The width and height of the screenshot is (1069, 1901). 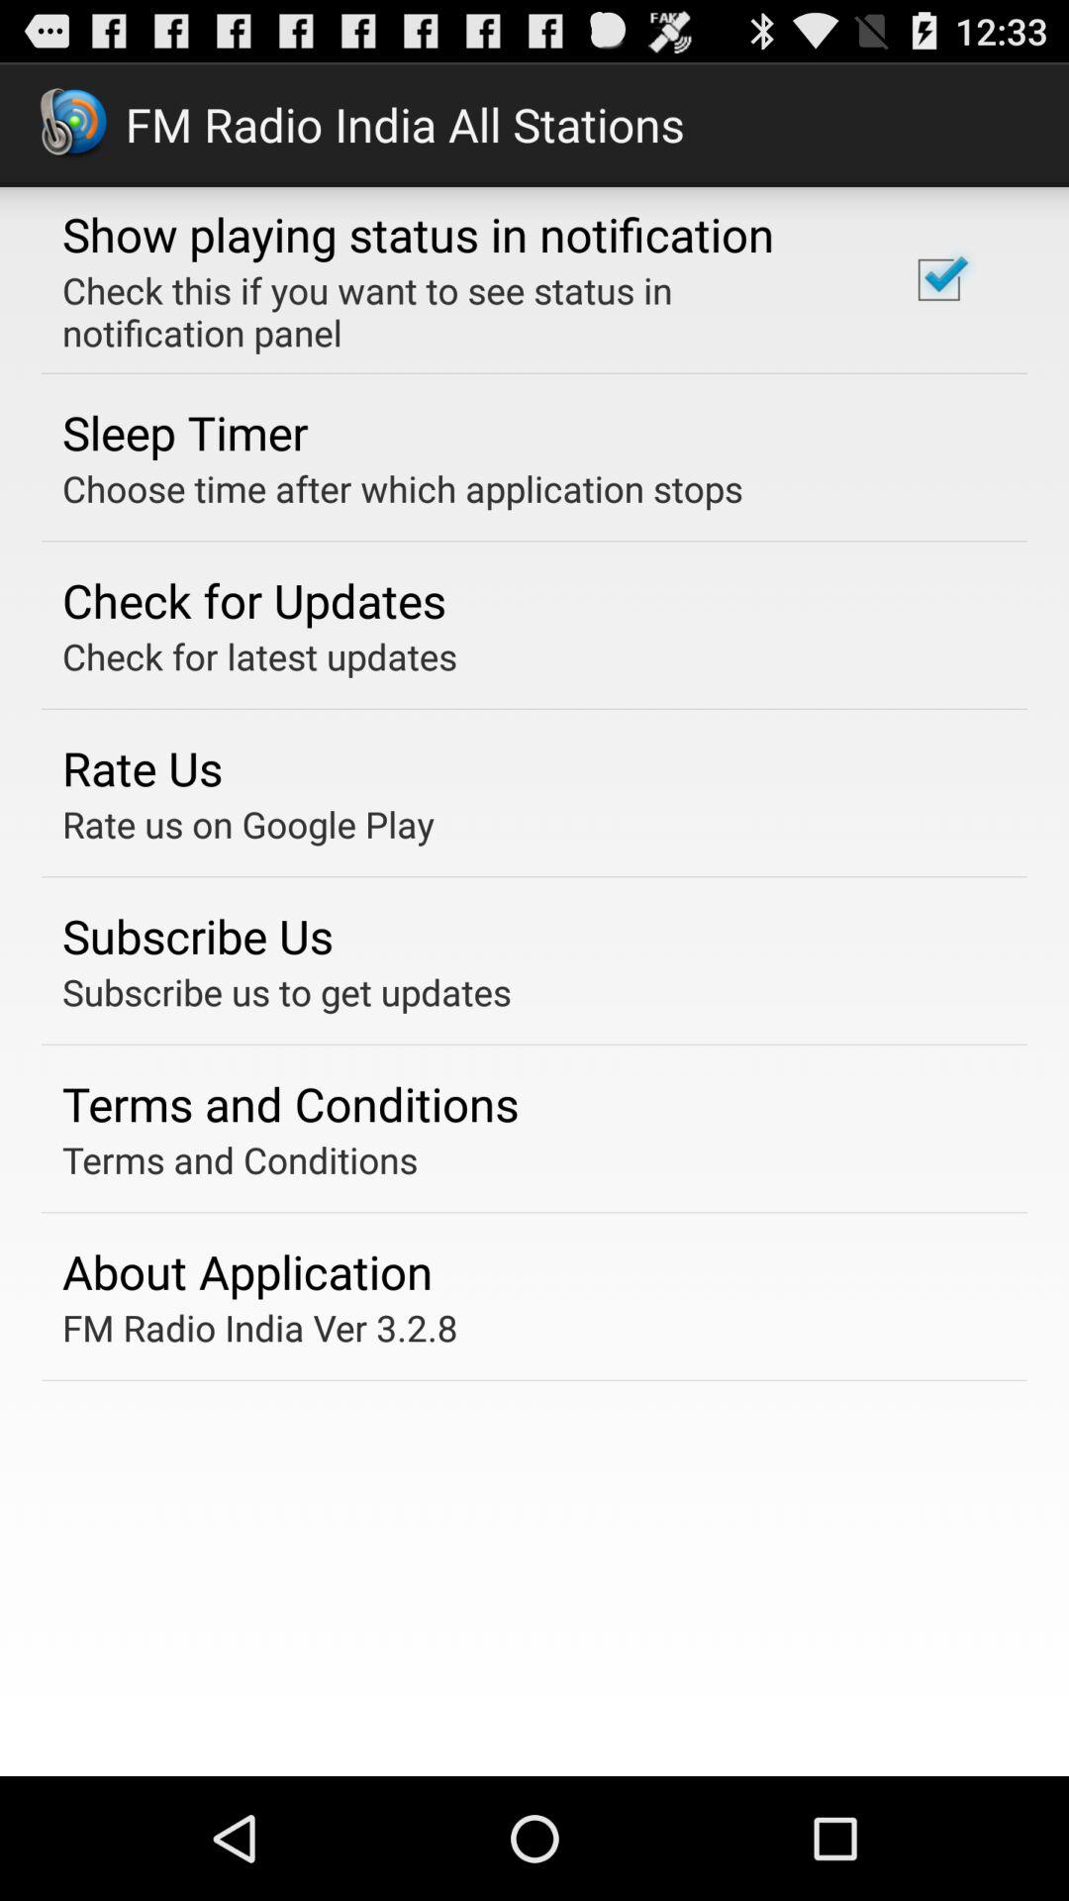 What do you see at coordinates (938, 279) in the screenshot?
I see `tap the icon at the top right corner` at bounding box center [938, 279].